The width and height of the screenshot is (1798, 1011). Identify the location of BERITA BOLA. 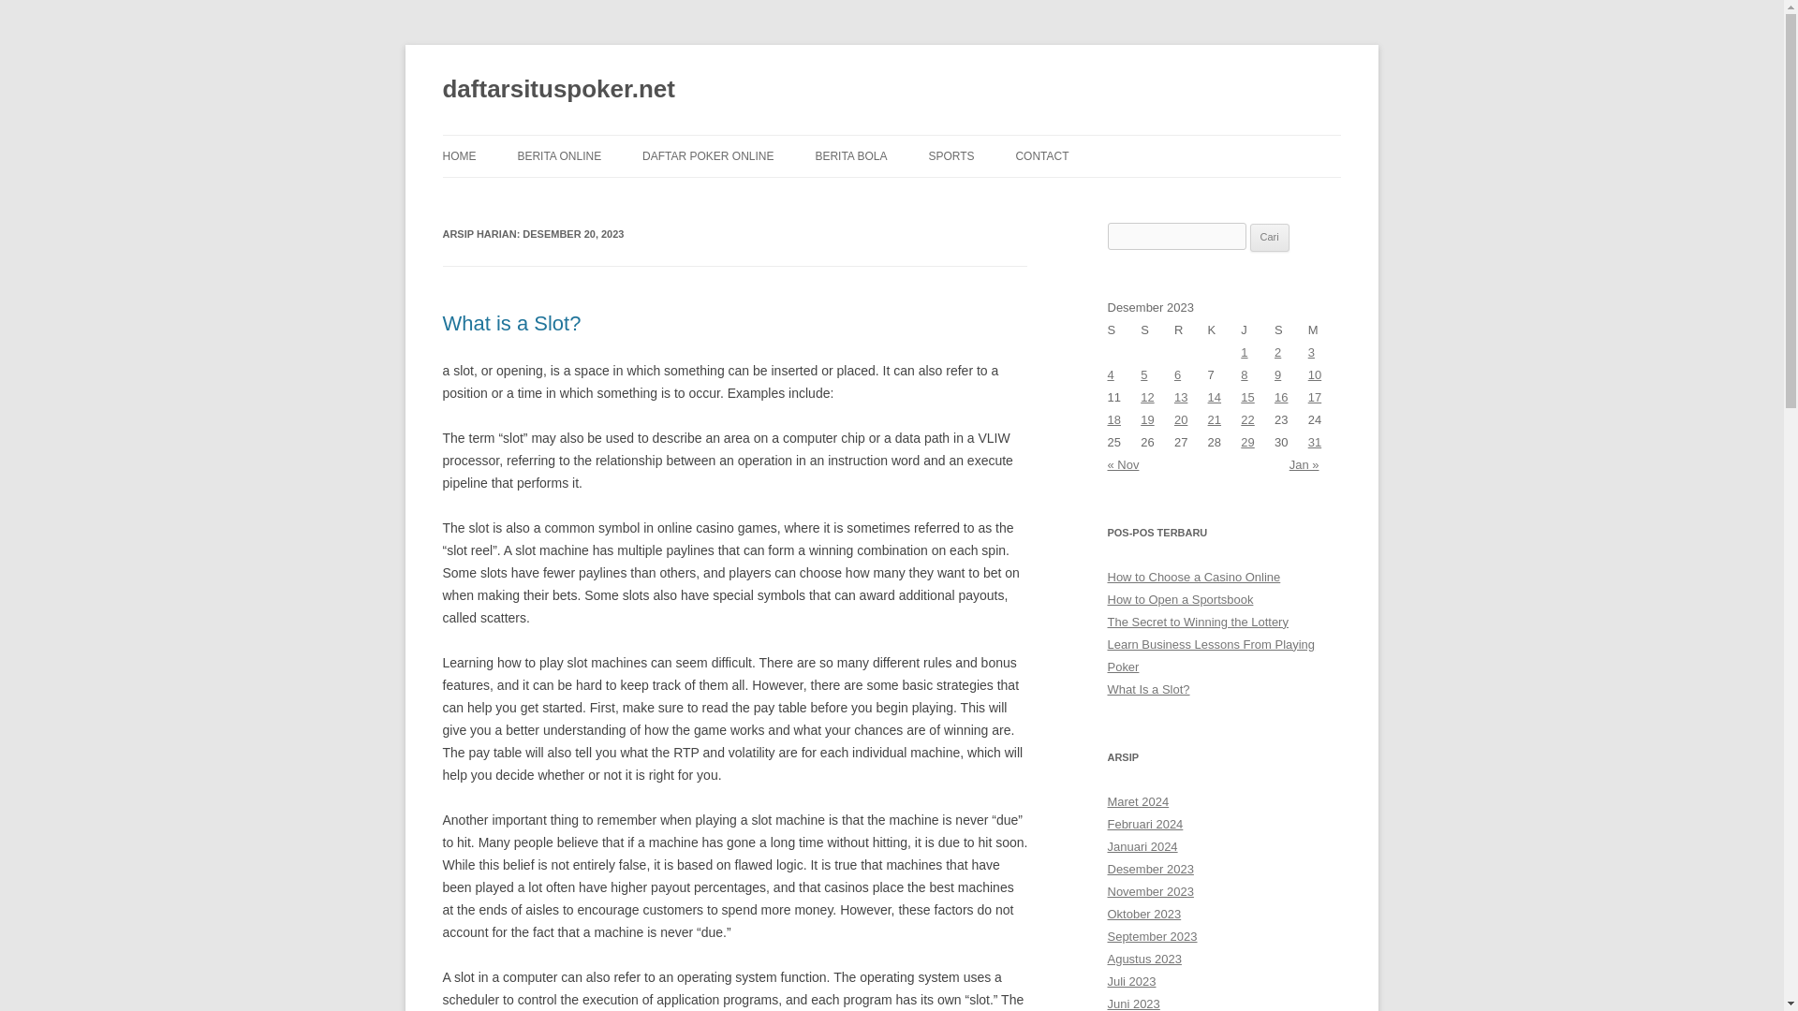
(850, 155).